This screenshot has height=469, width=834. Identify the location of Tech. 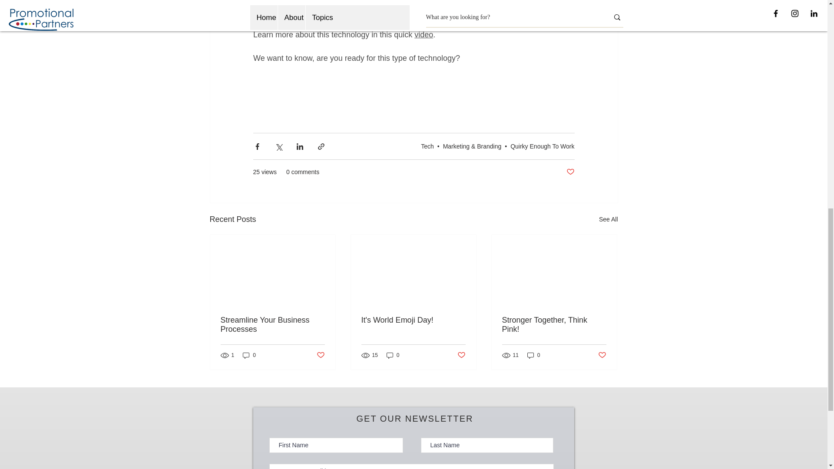
(427, 146).